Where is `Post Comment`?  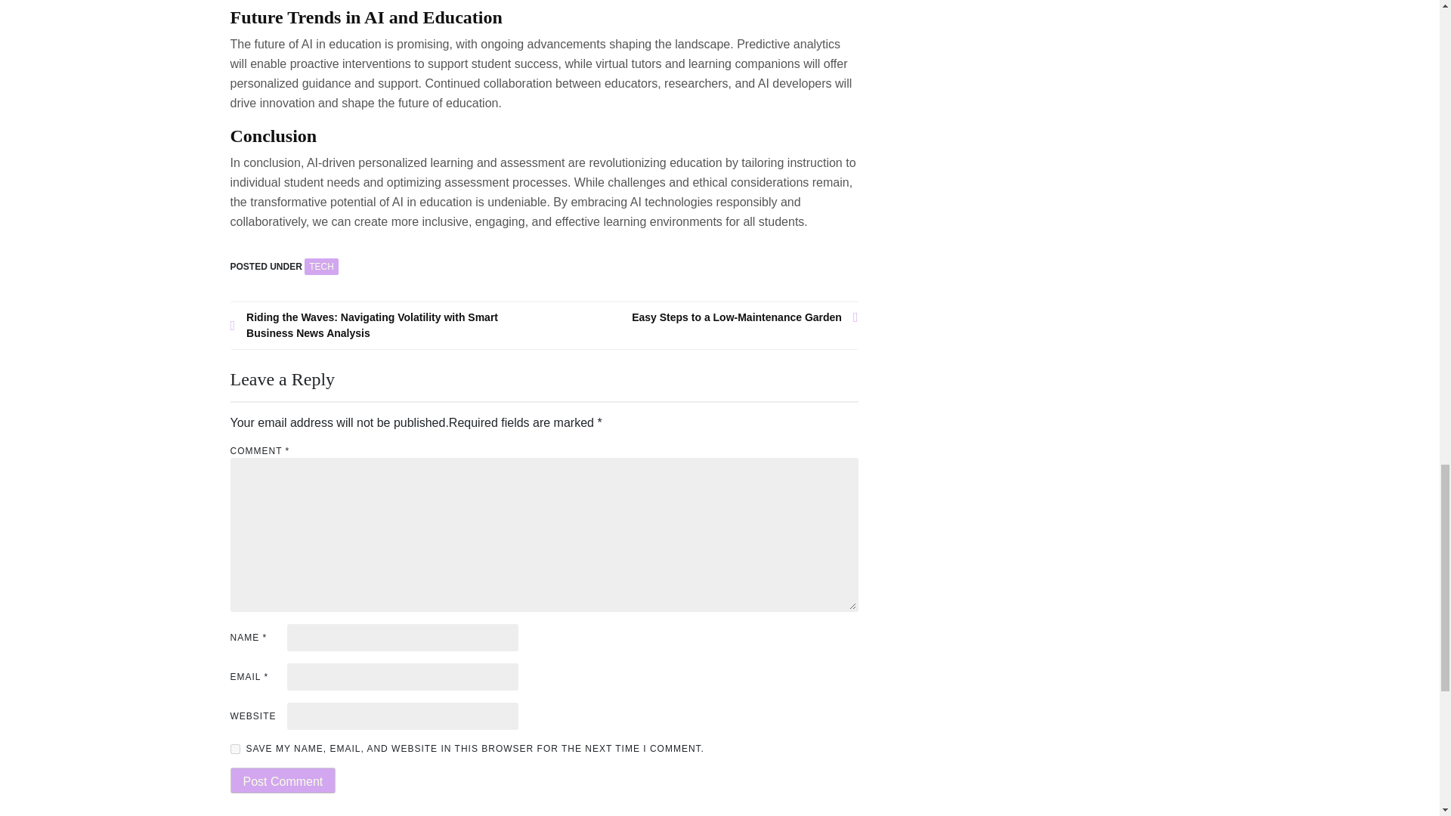
Post Comment is located at coordinates (282, 780).